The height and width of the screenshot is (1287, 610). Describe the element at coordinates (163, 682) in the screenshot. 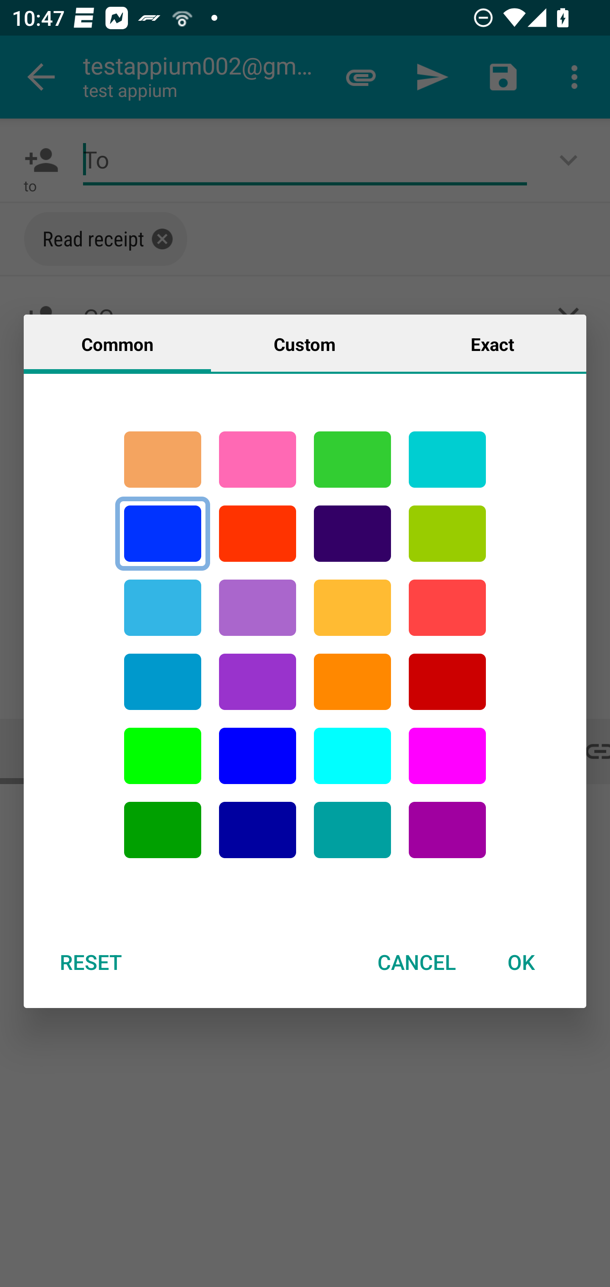

I see `Dark cyan` at that location.